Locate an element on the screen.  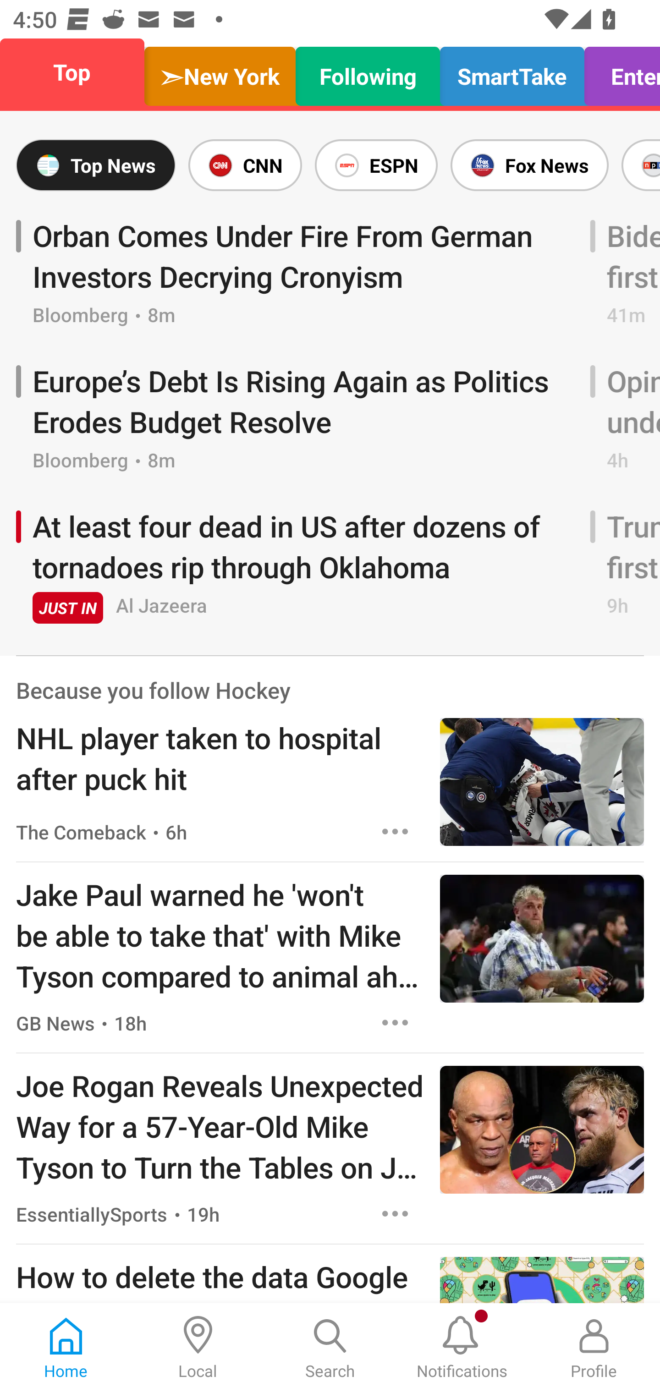
Because you follow Hockey is located at coordinates (153, 690).